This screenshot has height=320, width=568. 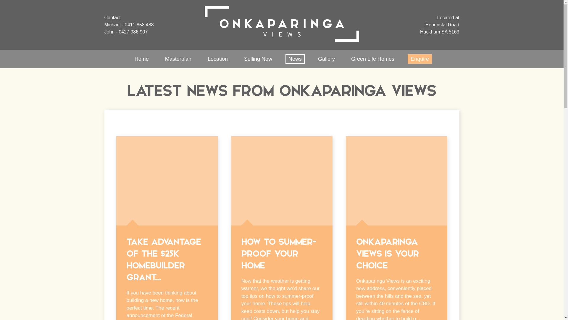 What do you see at coordinates (218, 59) in the screenshot?
I see `Location` at bounding box center [218, 59].